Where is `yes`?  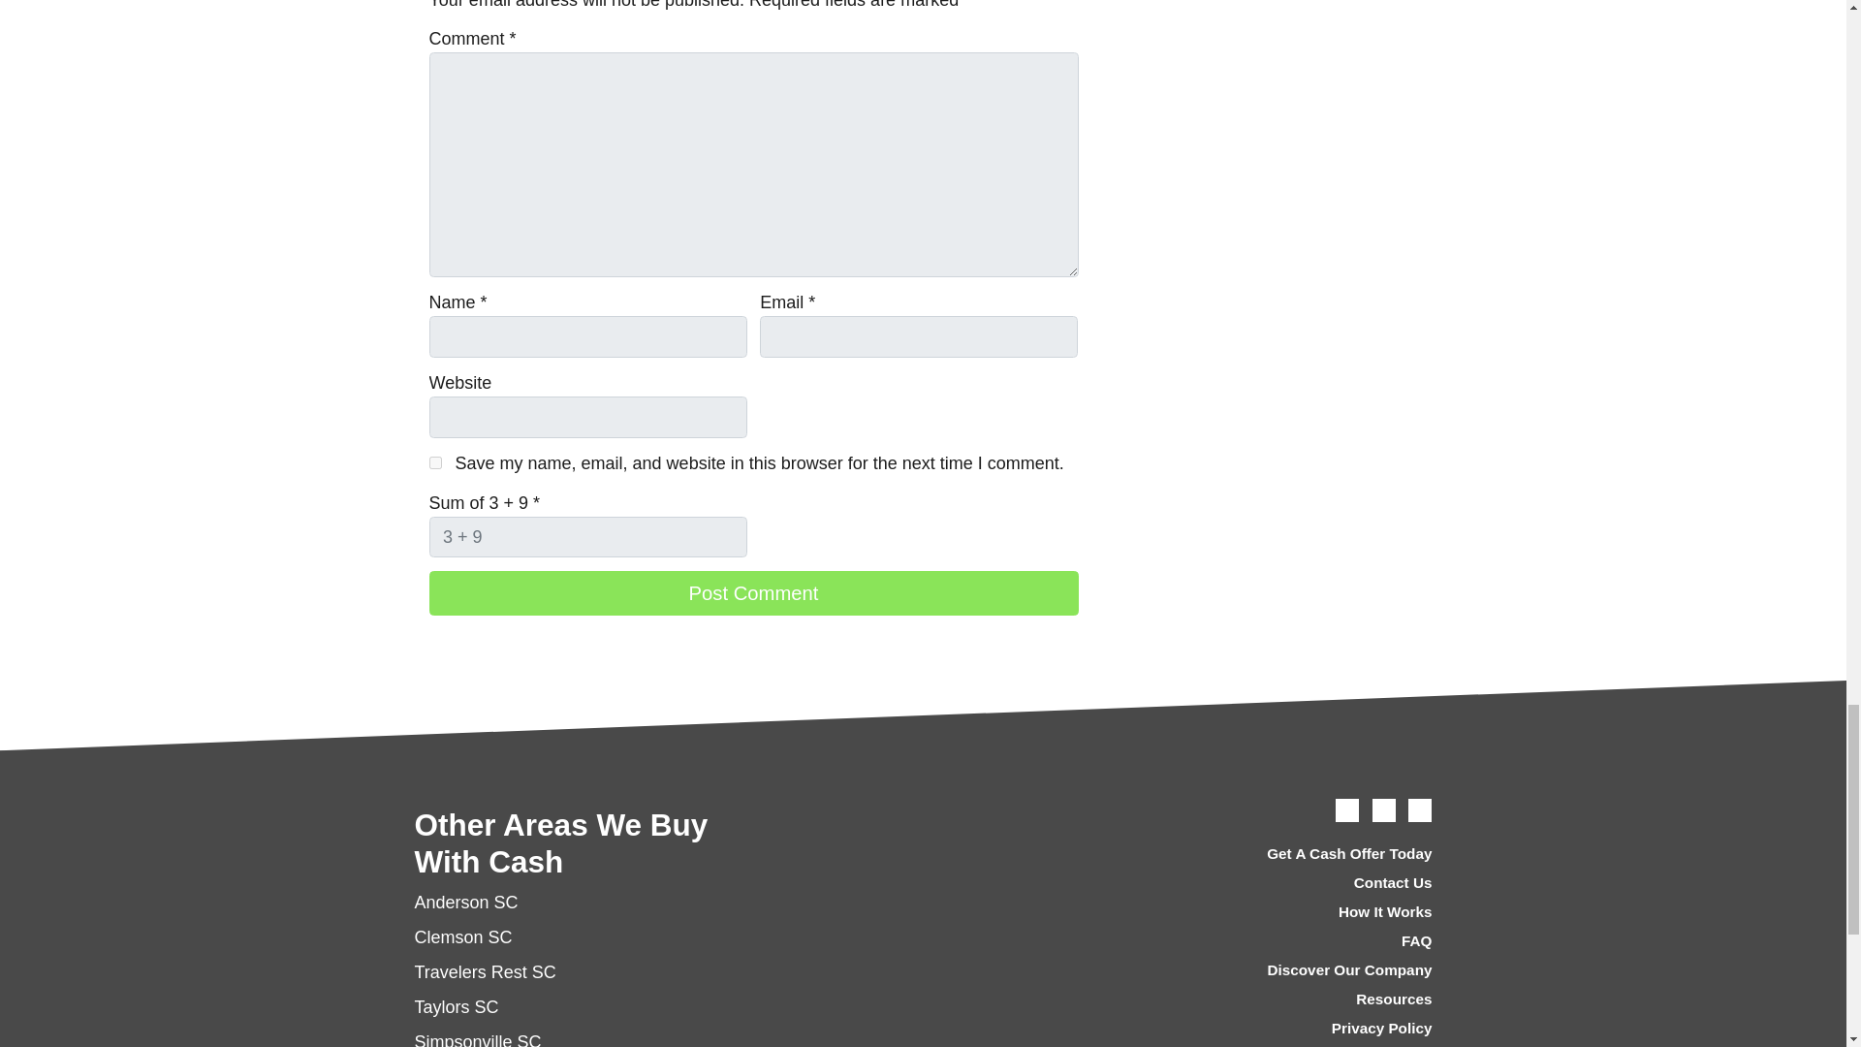 yes is located at coordinates (434, 461).